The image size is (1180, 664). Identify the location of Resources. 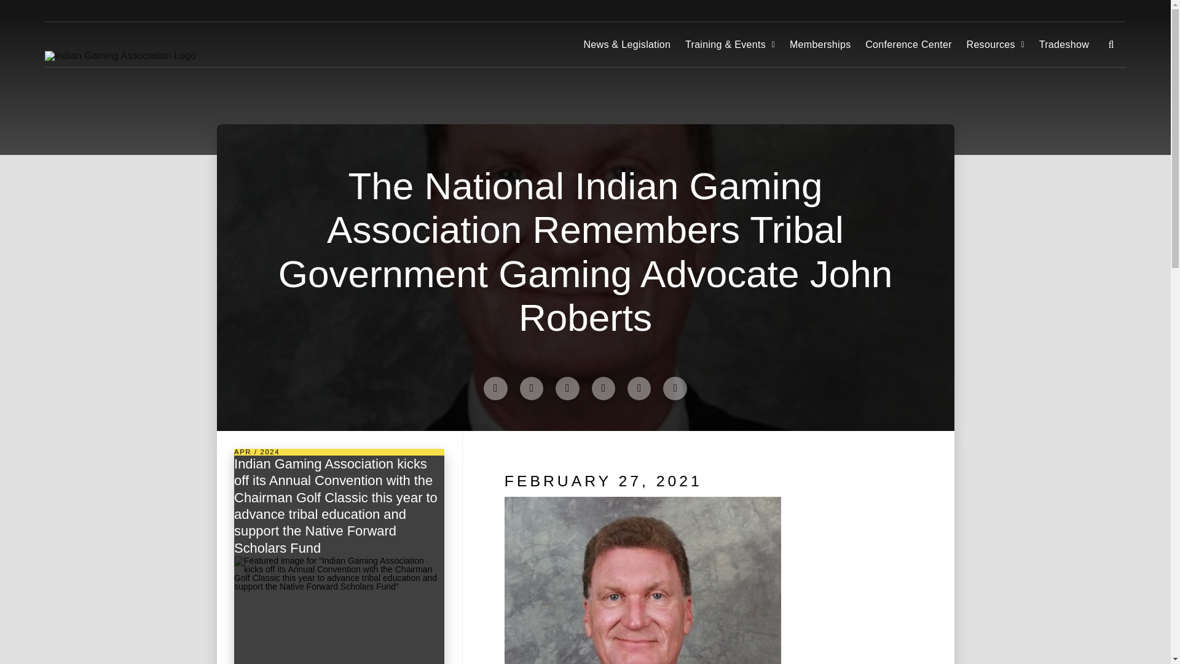
(995, 44).